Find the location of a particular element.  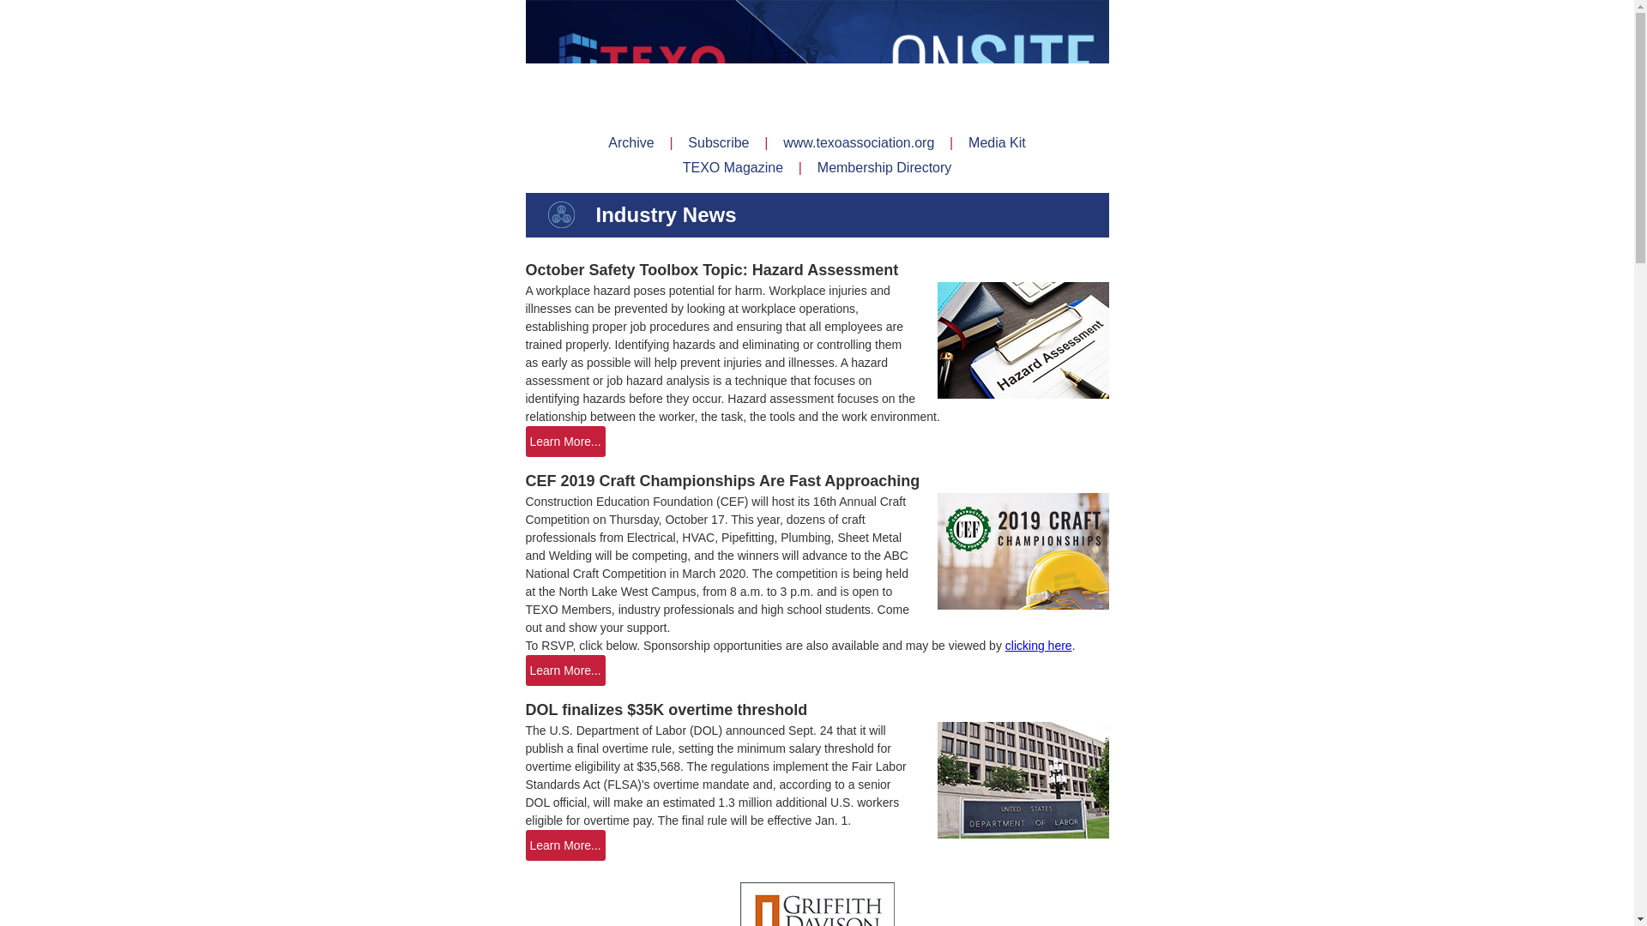

TEXO Magazine is located at coordinates (733, 167).